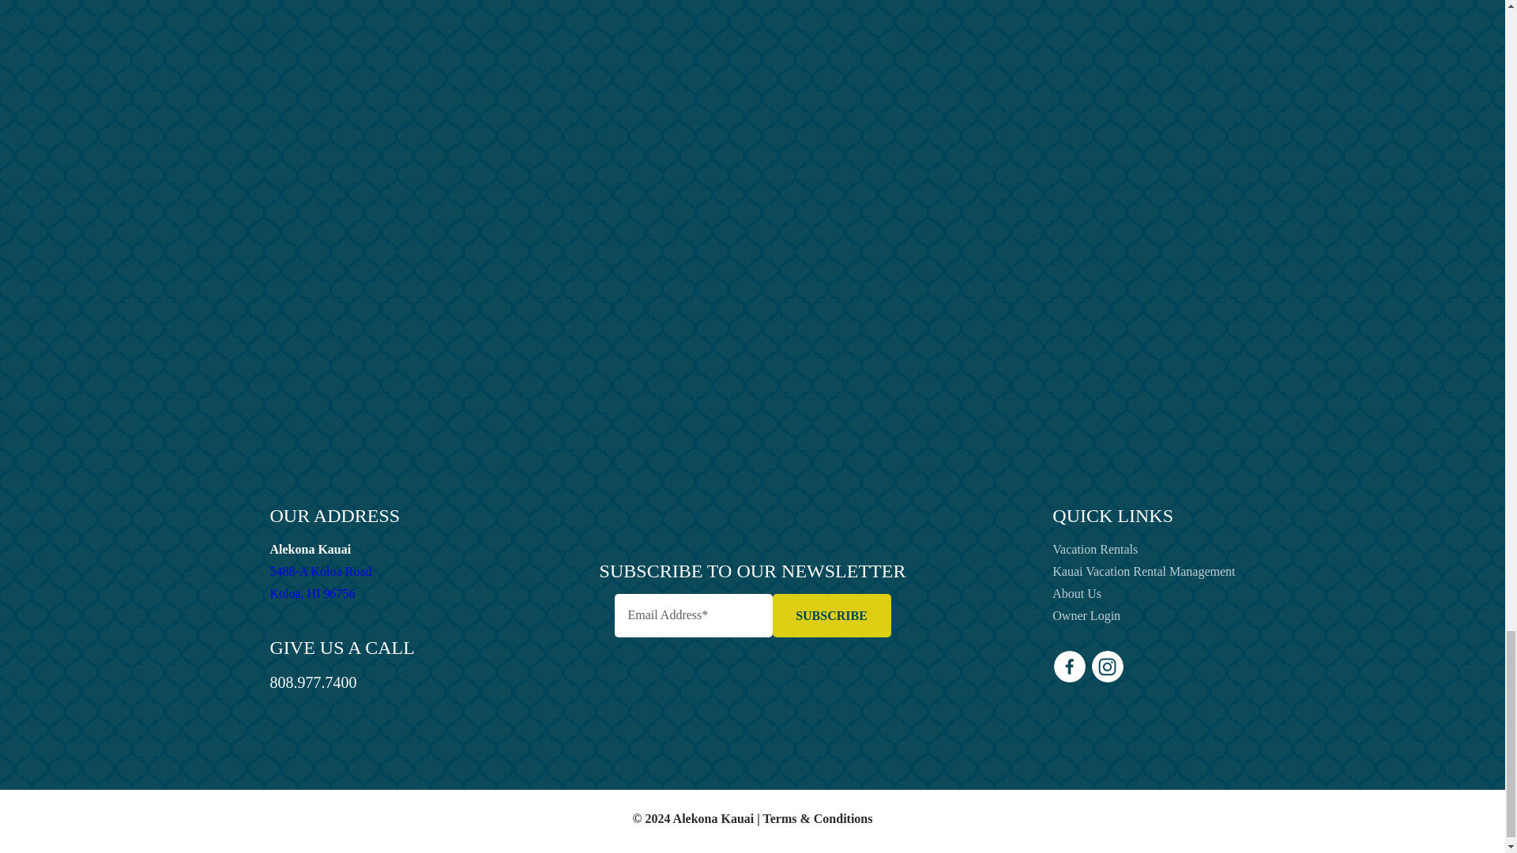  I want to click on HOLIDAYS, so click(1136, 24).